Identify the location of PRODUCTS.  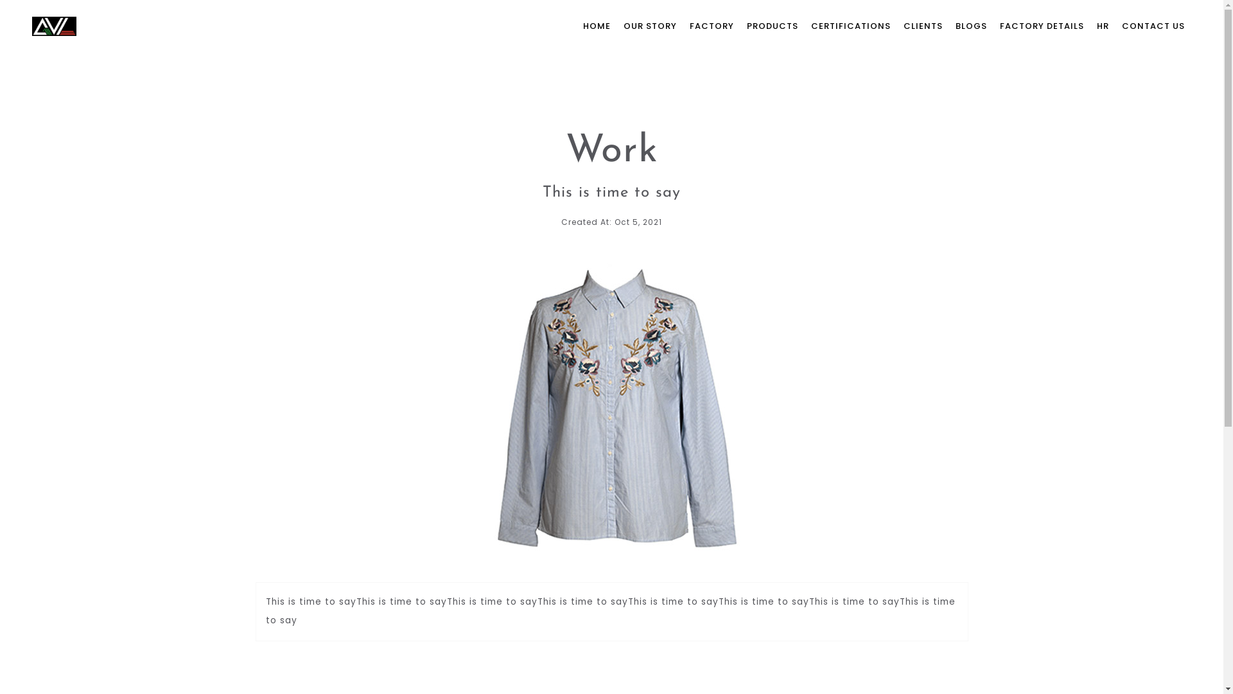
(773, 26).